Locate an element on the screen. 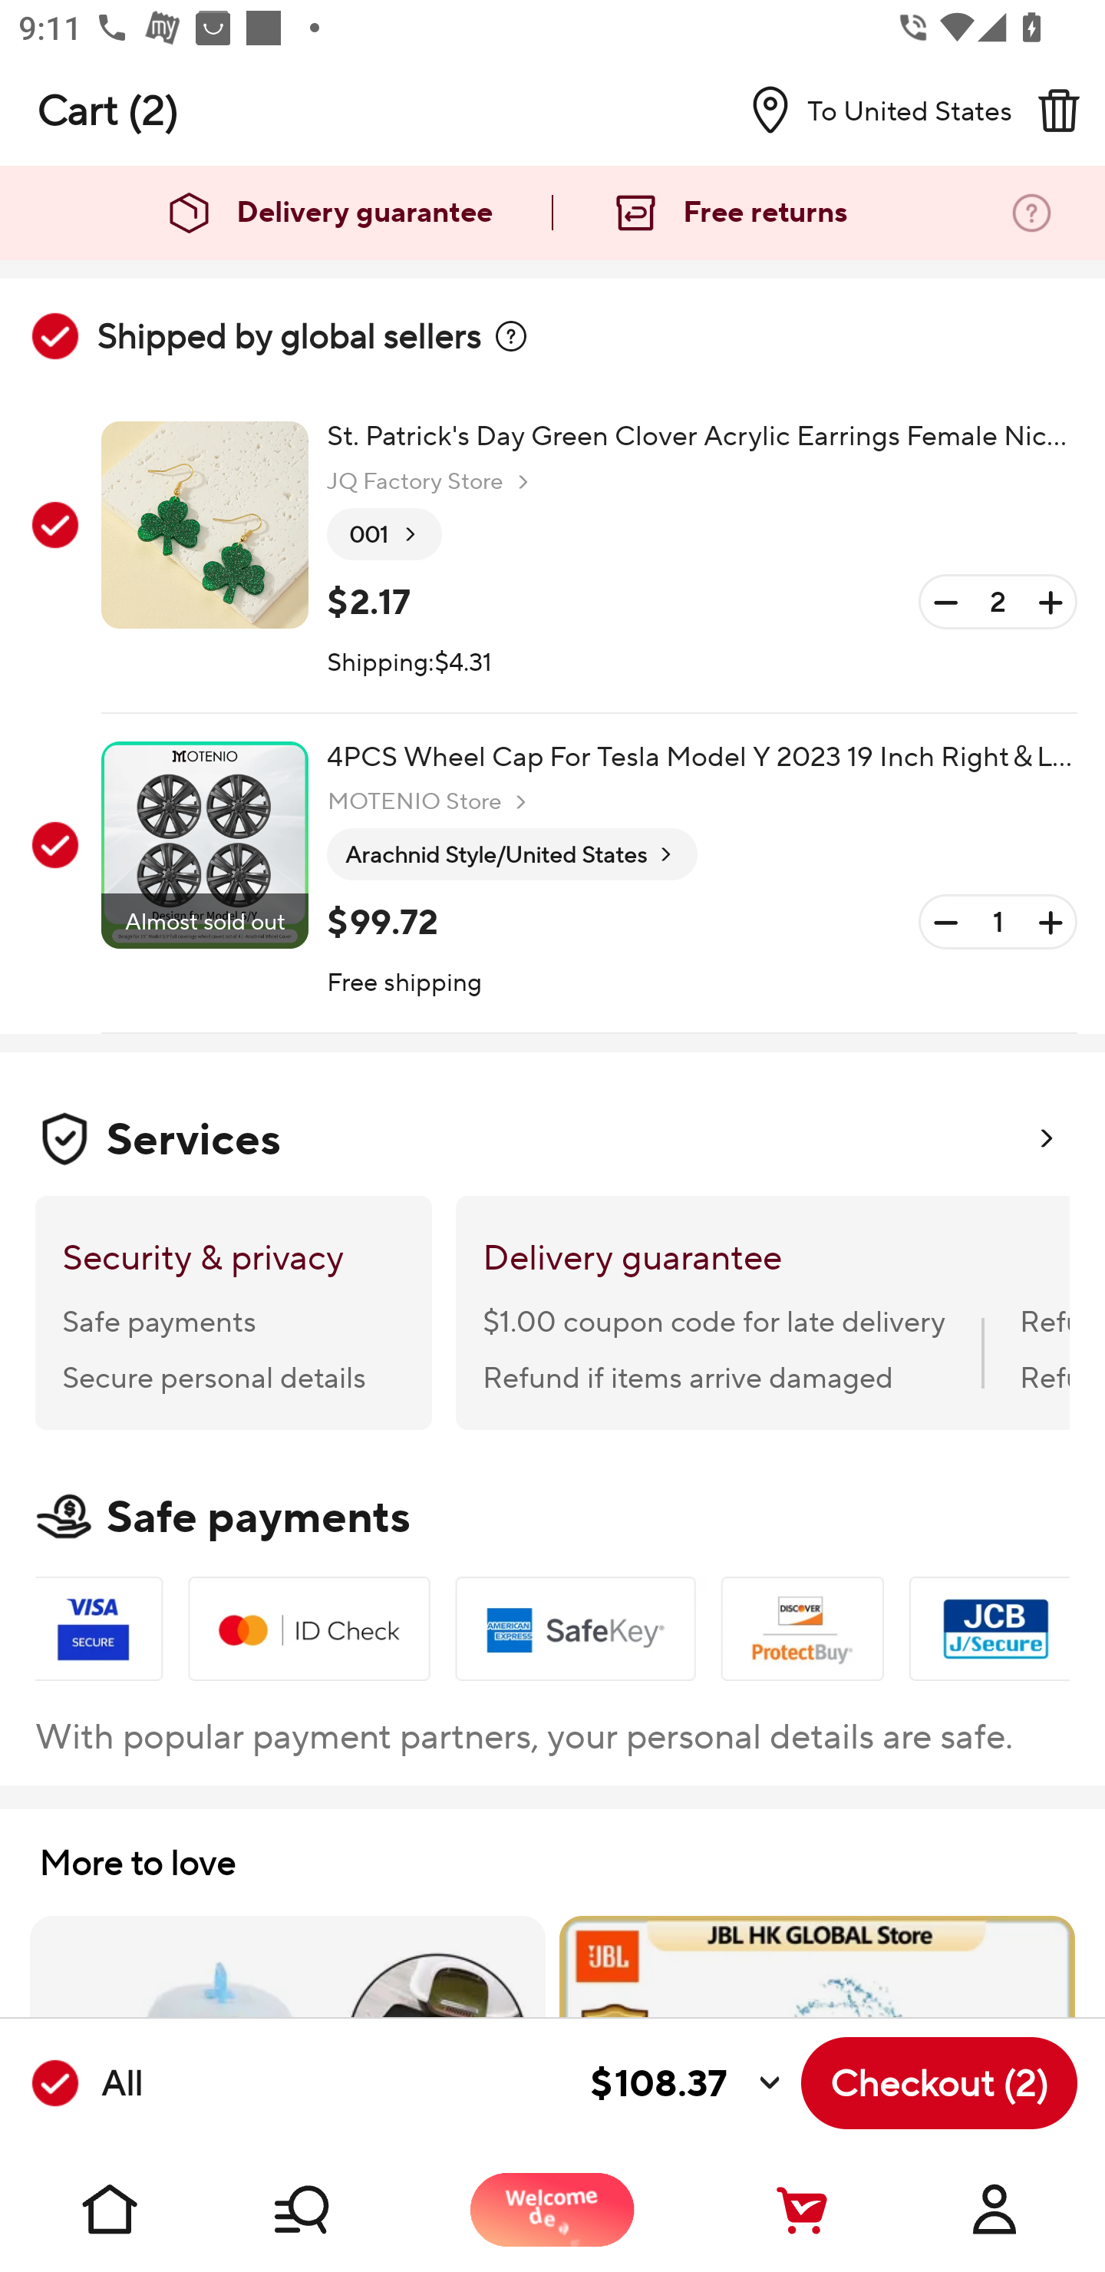 The width and height of the screenshot is (1105, 2272).  is located at coordinates (1058, 110).